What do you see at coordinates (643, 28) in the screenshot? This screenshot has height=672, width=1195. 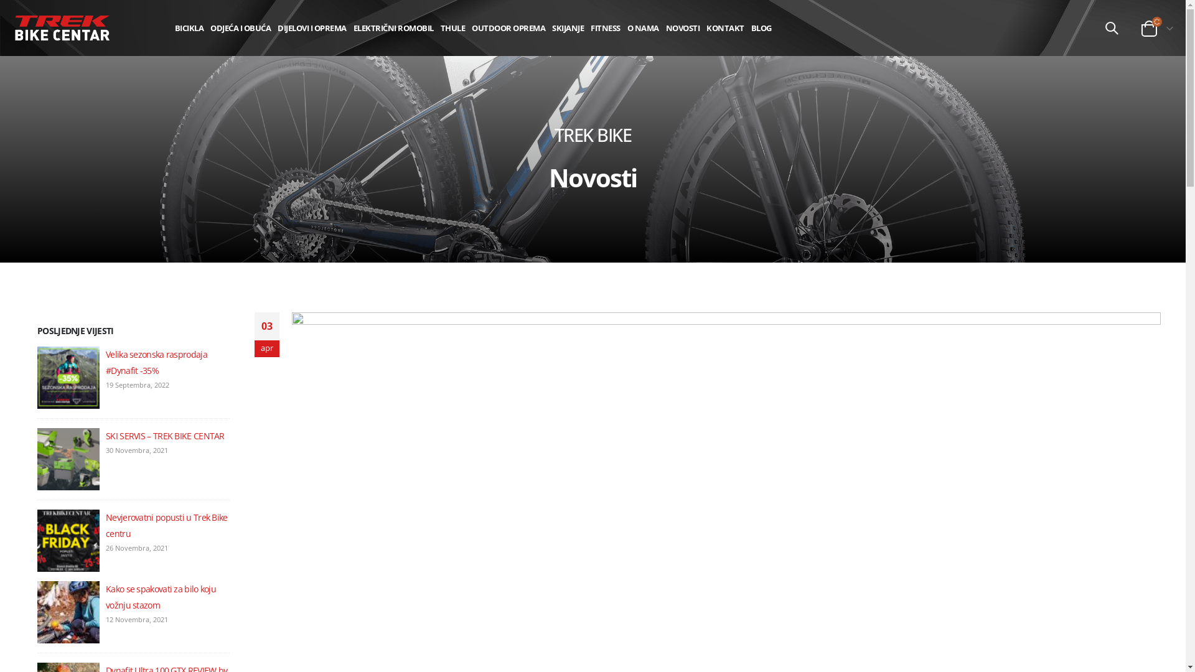 I see `O NAMA` at bounding box center [643, 28].